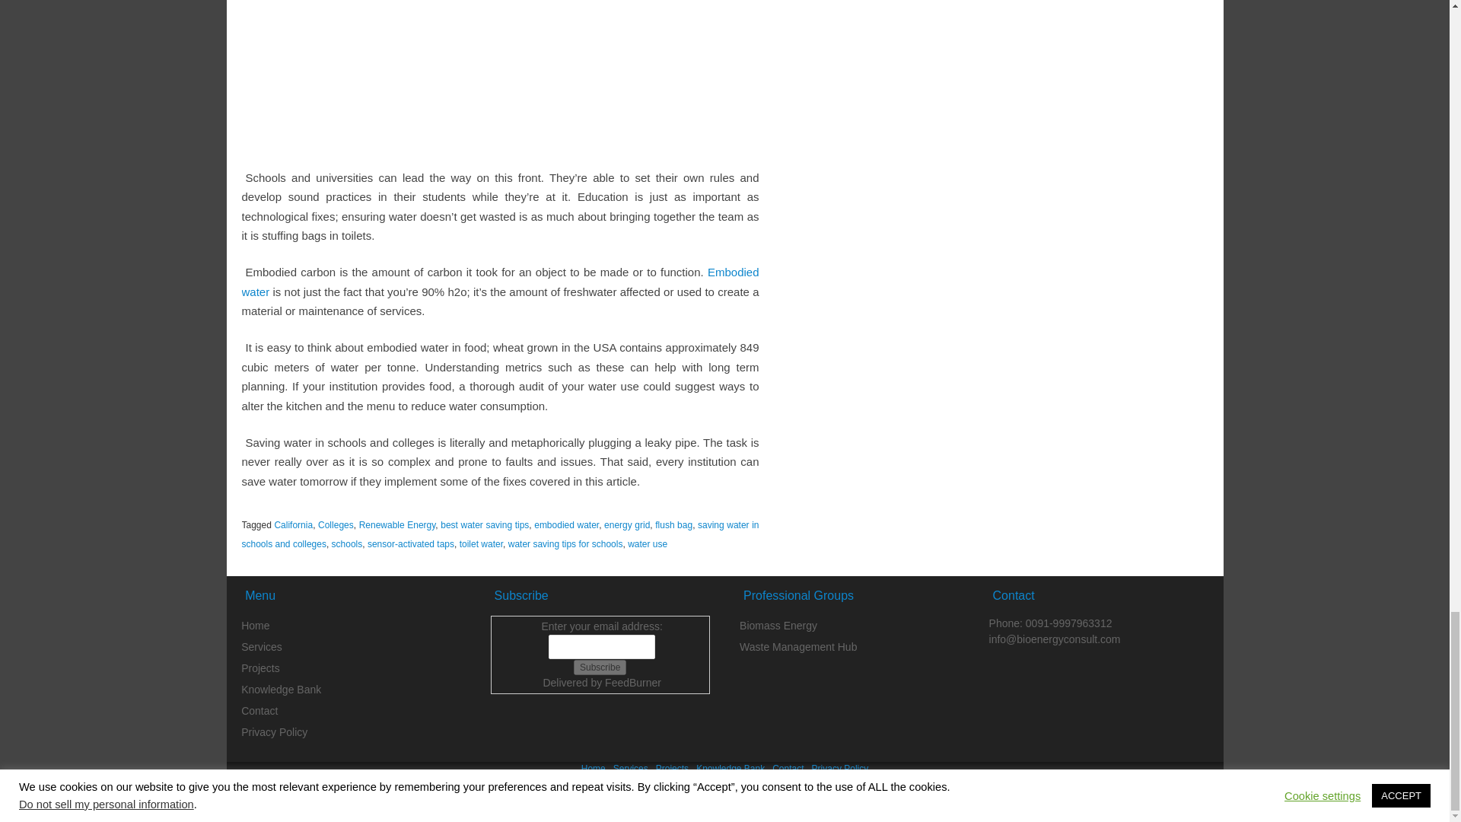 The image size is (1461, 822). I want to click on flush bag, so click(673, 524).